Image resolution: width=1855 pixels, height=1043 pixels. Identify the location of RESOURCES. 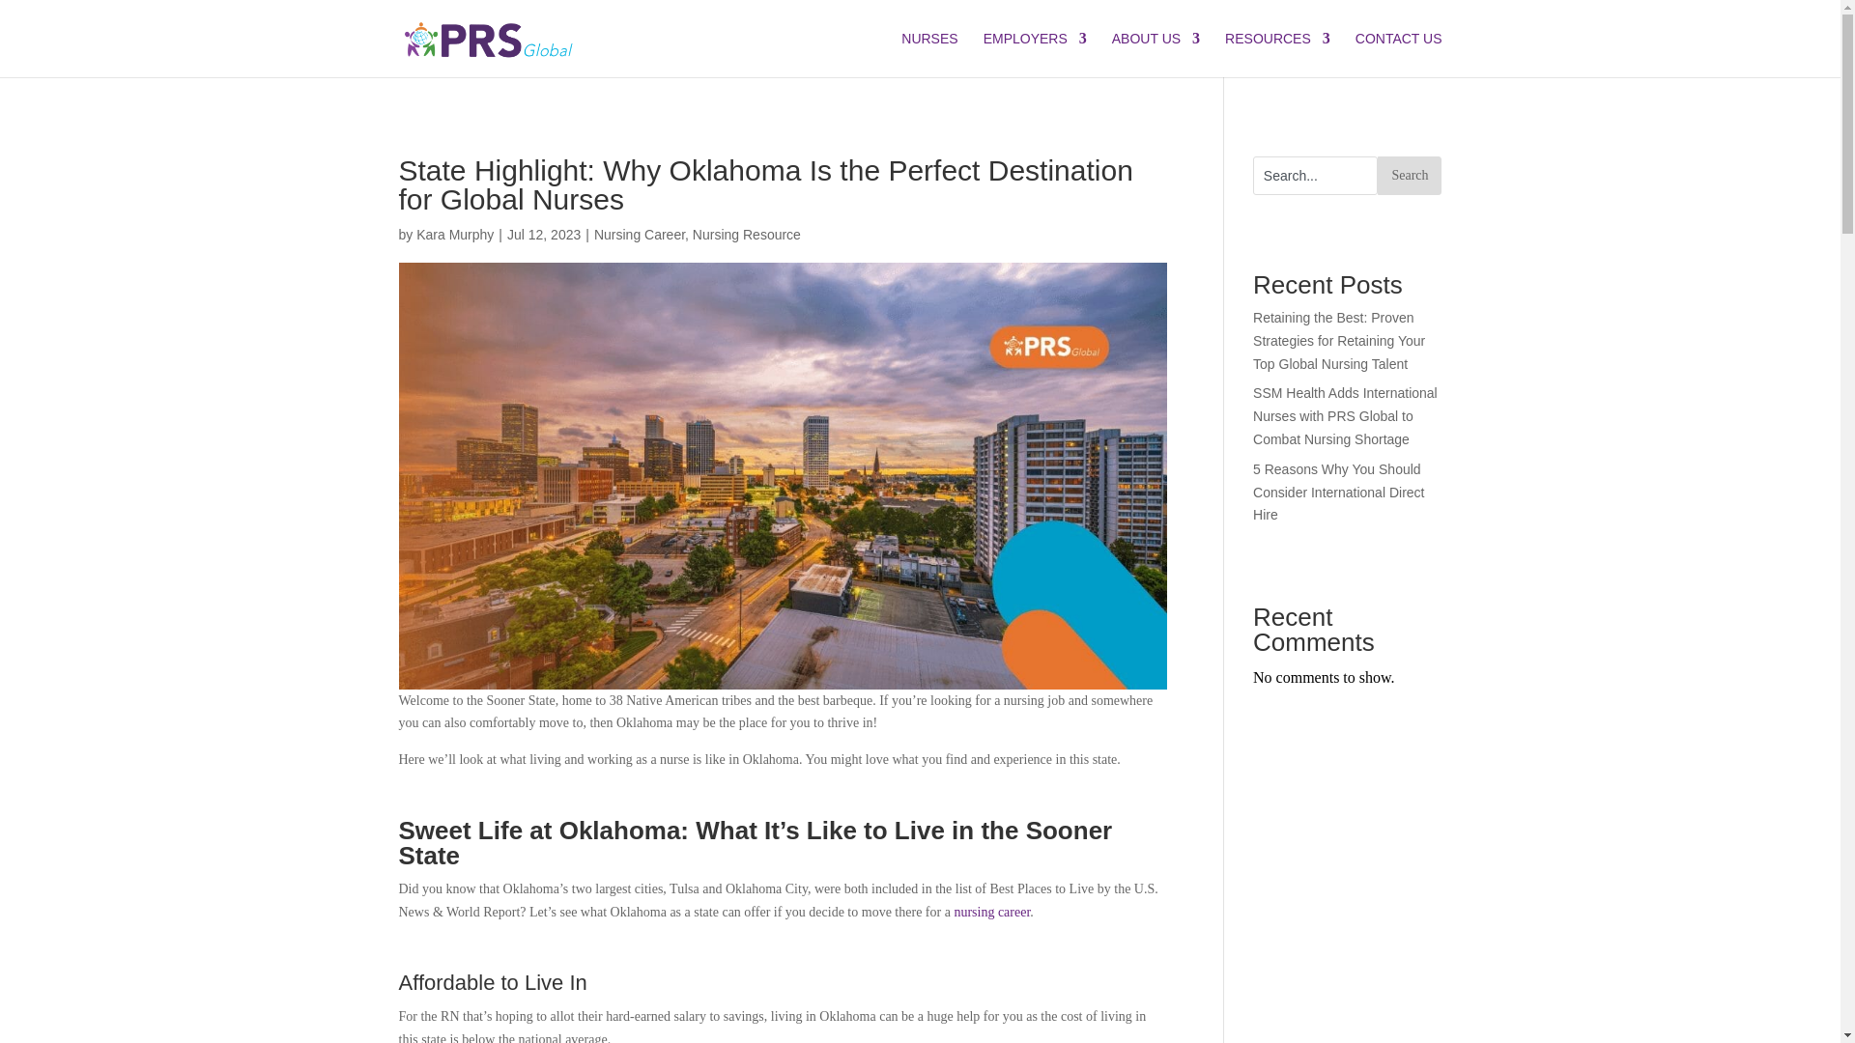
(1277, 54).